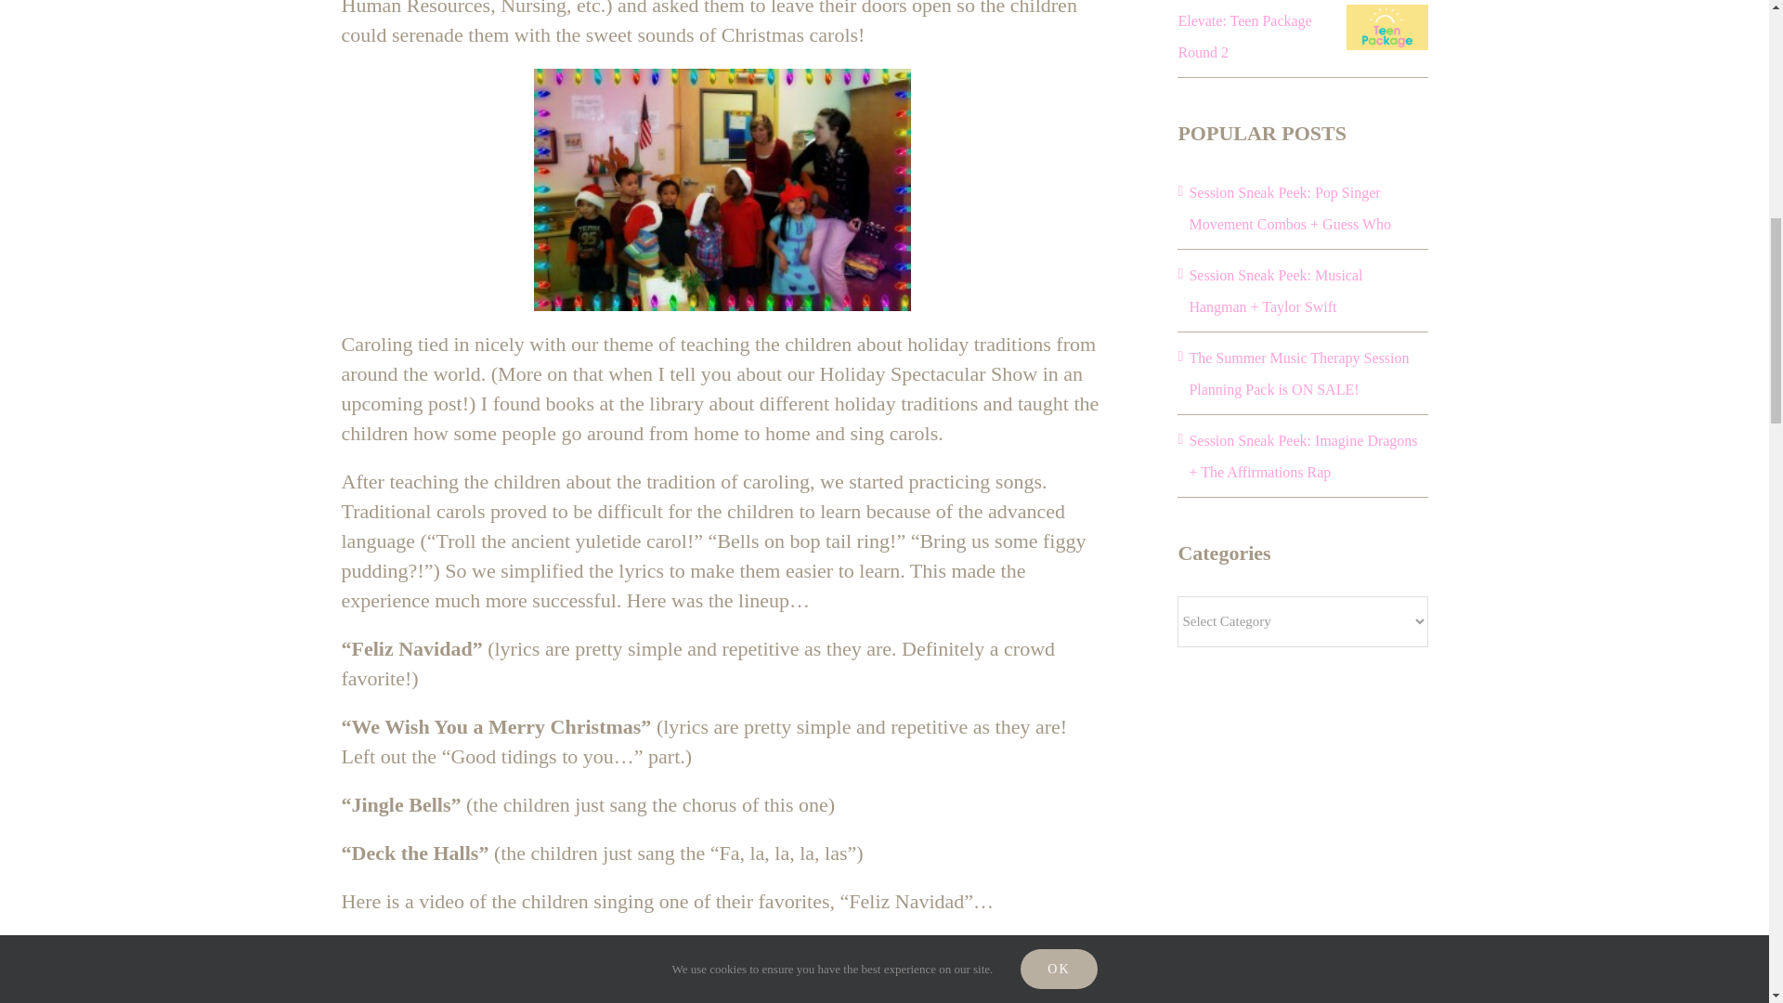  I want to click on caroling2, so click(722, 189).